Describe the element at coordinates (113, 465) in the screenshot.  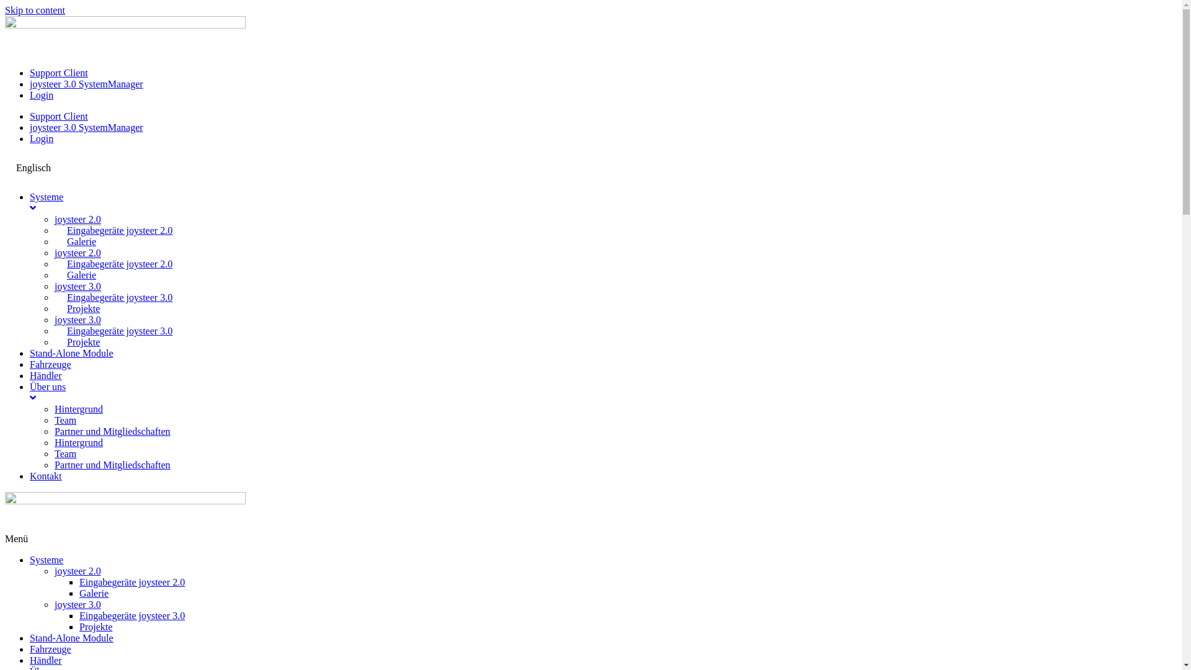
I see `Partner und Mitgliedschaften` at that location.